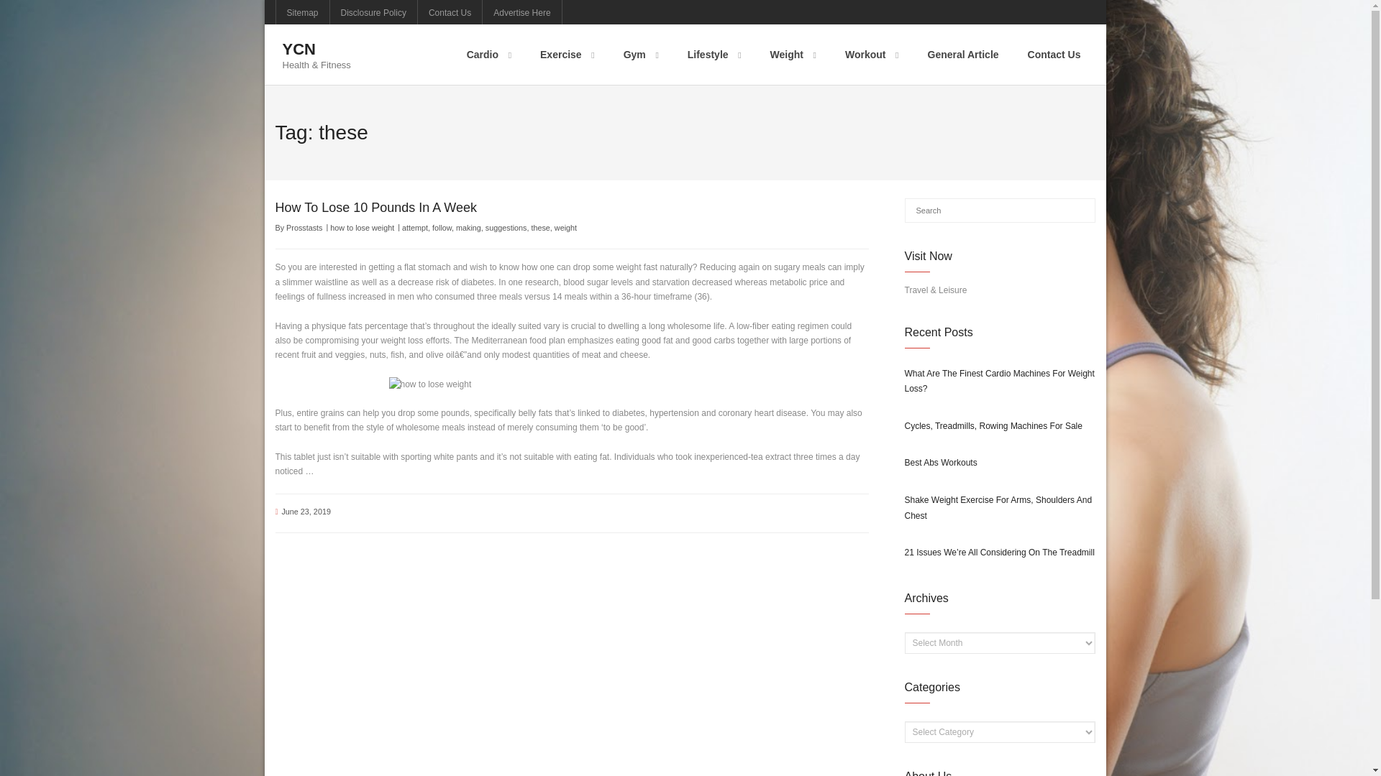 The height and width of the screenshot is (776, 1381). What do you see at coordinates (641, 54) in the screenshot?
I see `Gym` at bounding box center [641, 54].